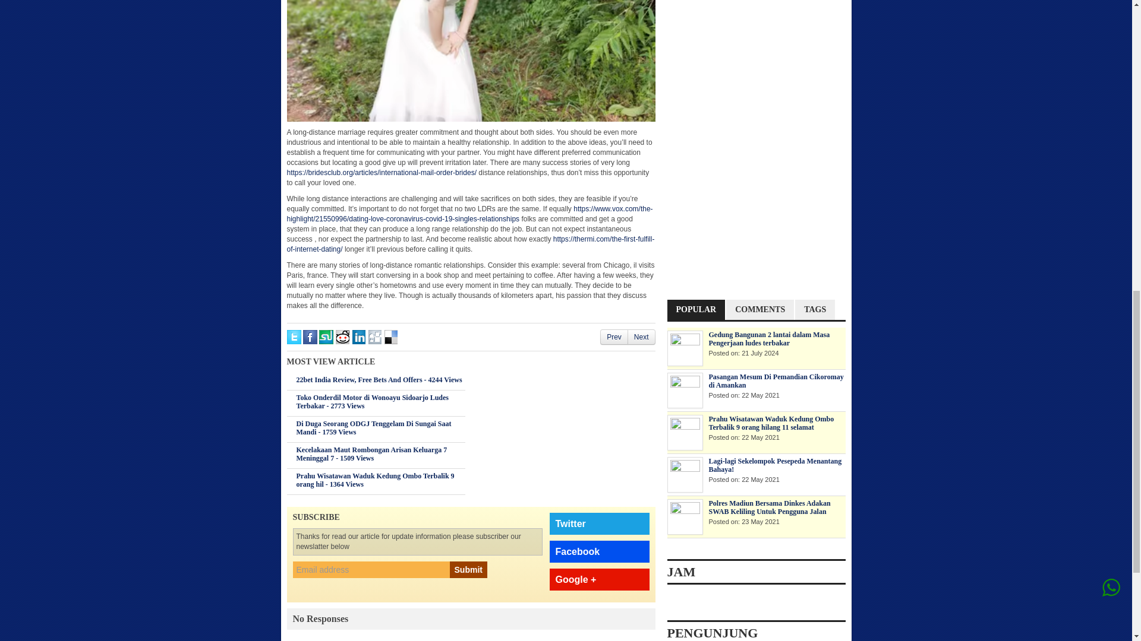  Describe the element at coordinates (642, 337) in the screenshot. I see `Next` at that location.